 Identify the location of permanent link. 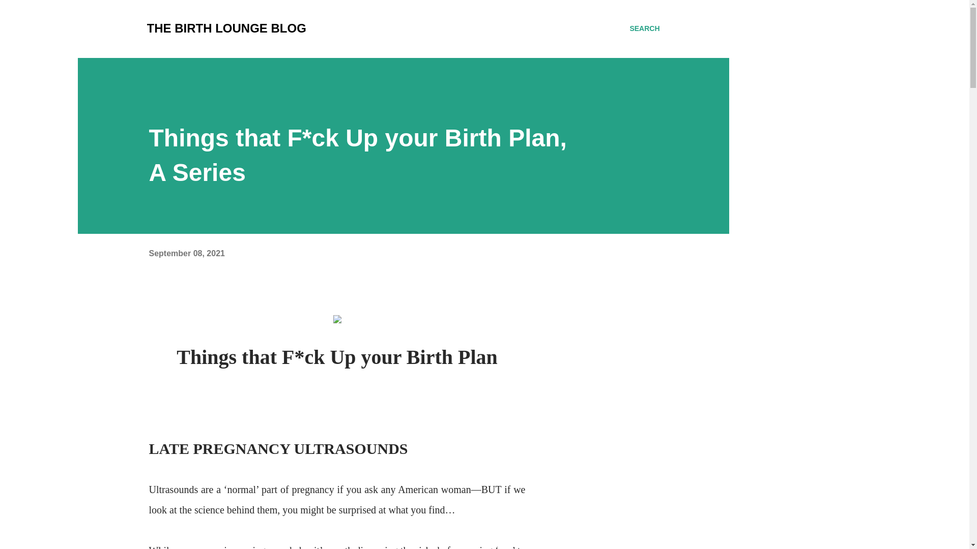
(186, 253).